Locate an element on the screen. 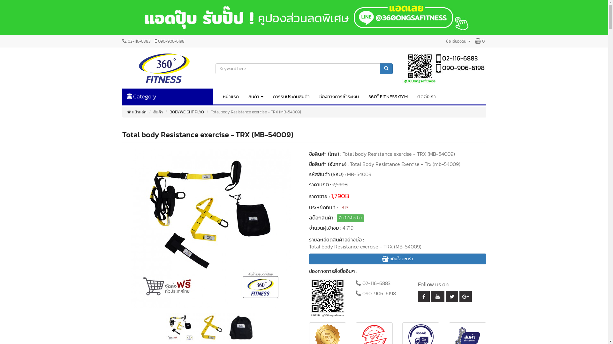 The image size is (613, 344). 360o FITNESS GYM is located at coordinates (388, 97).